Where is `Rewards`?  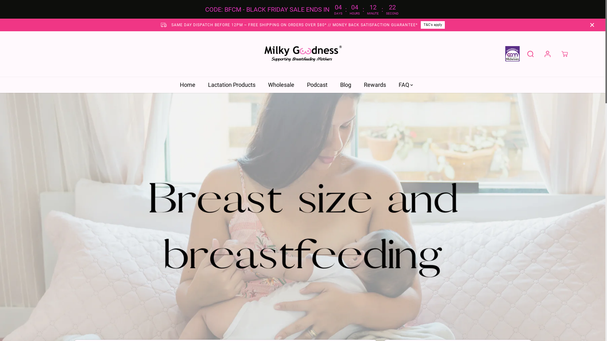 Rewards is located at coordinates (380, 85).